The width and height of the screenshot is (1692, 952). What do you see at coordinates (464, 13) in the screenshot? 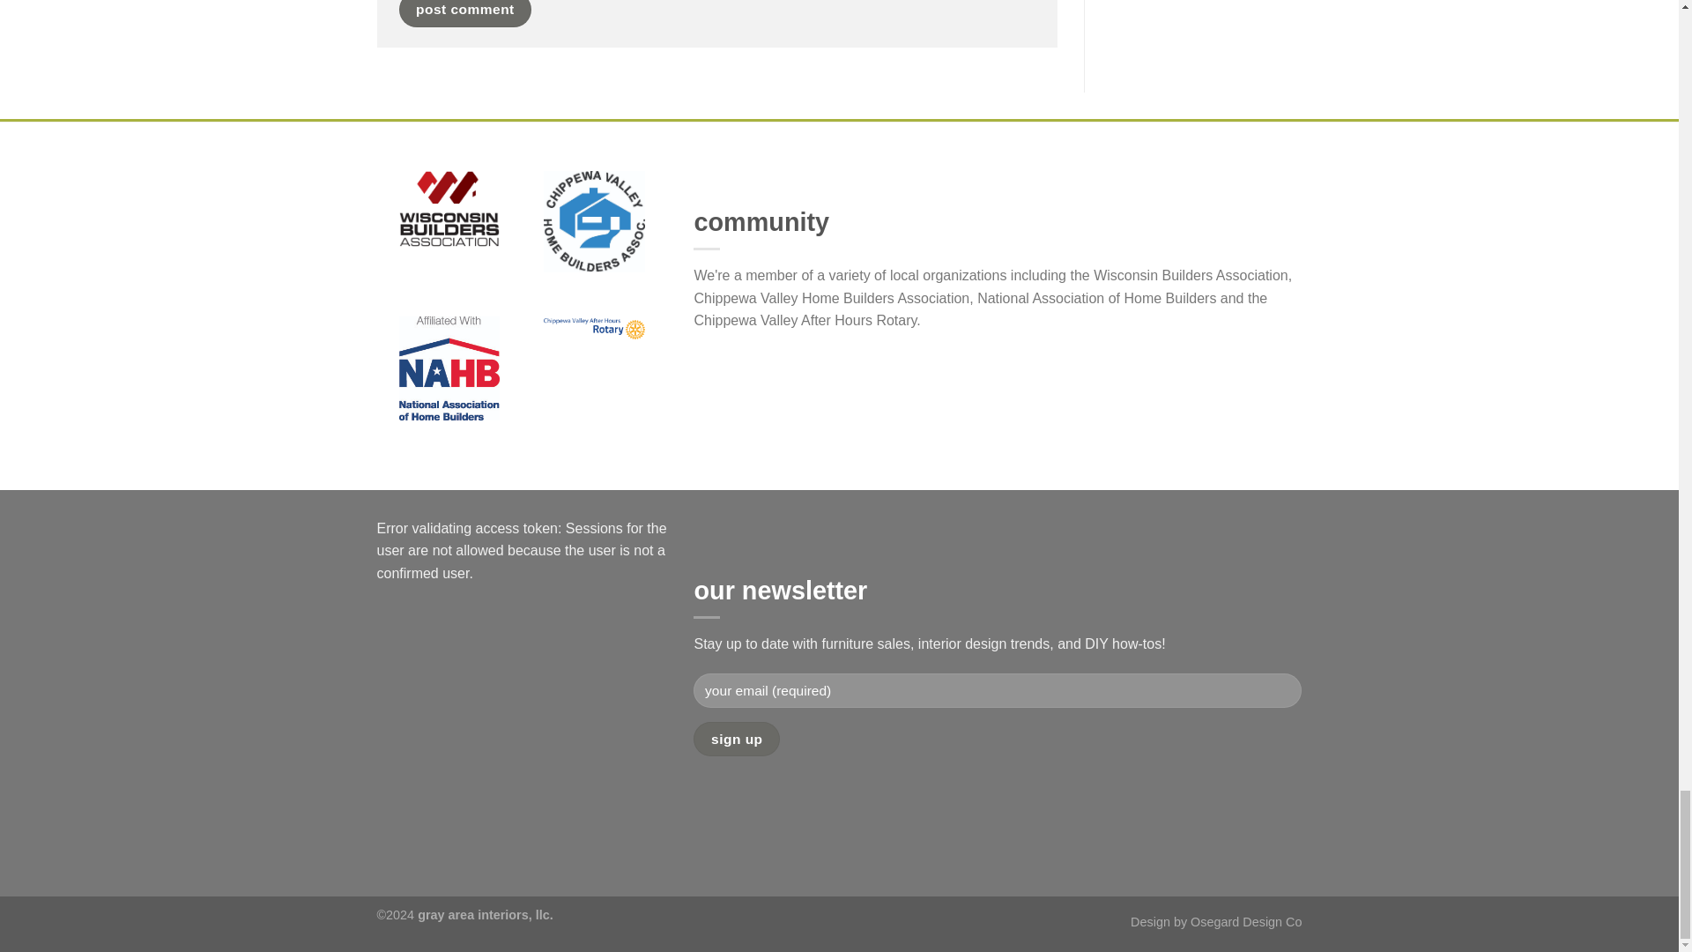
I see `Post Comment` at bounding box center [464, 13].